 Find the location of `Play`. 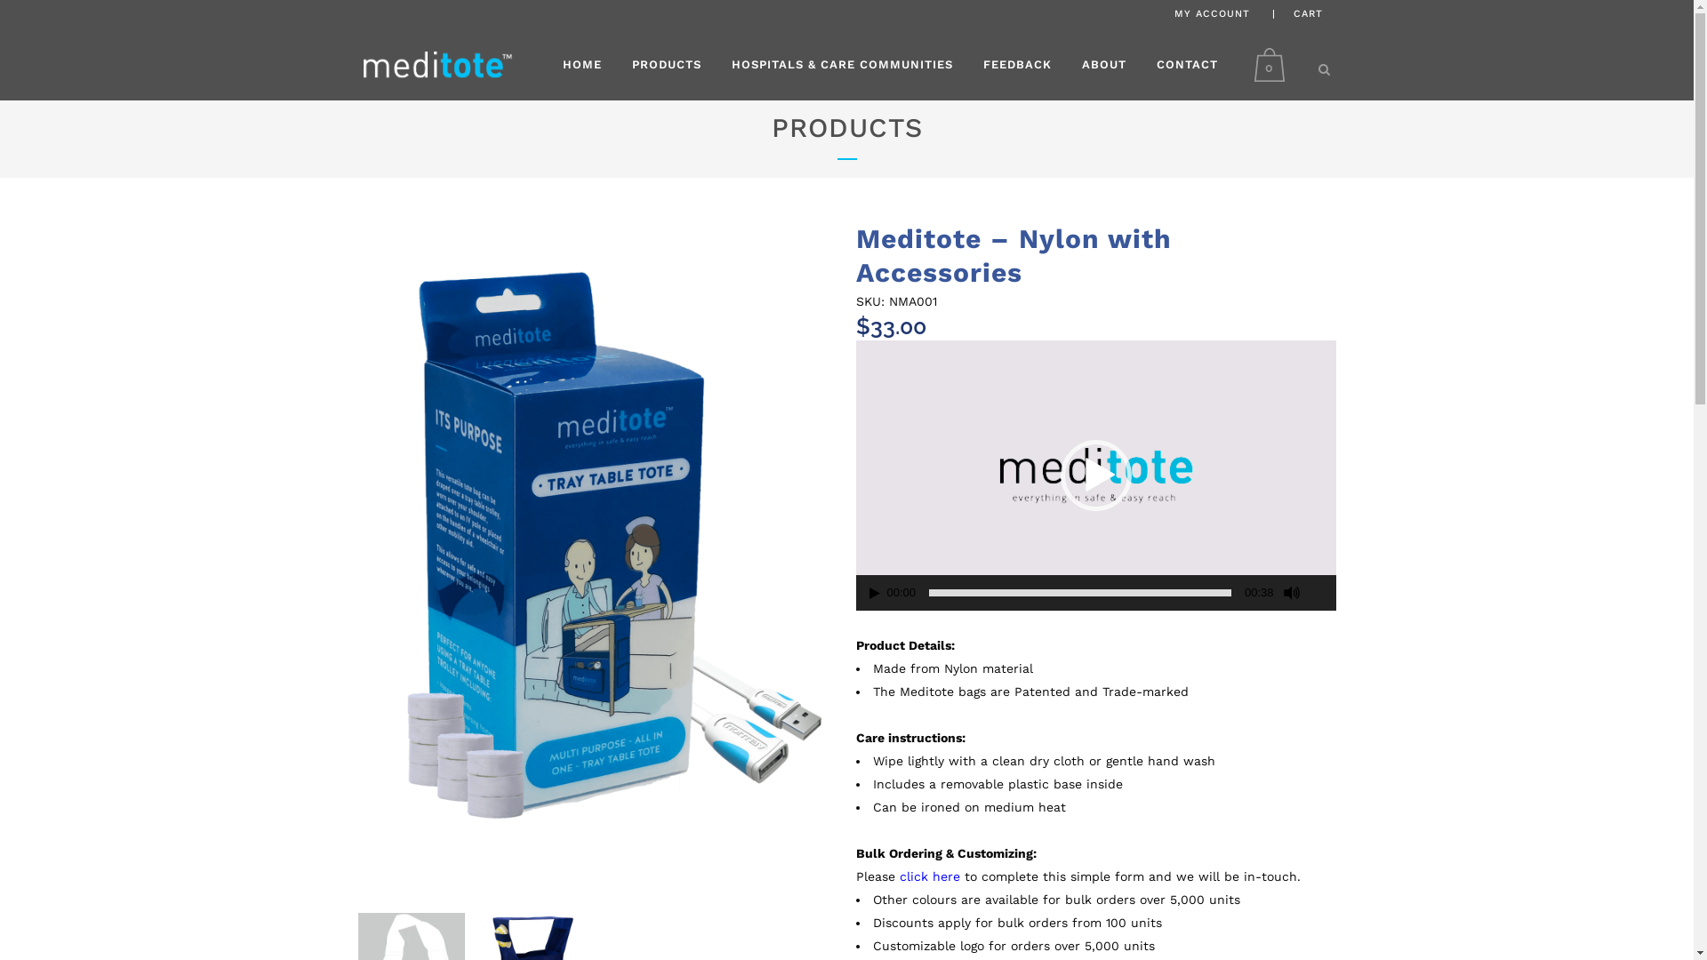

Play is located at coordinates (875, 594).